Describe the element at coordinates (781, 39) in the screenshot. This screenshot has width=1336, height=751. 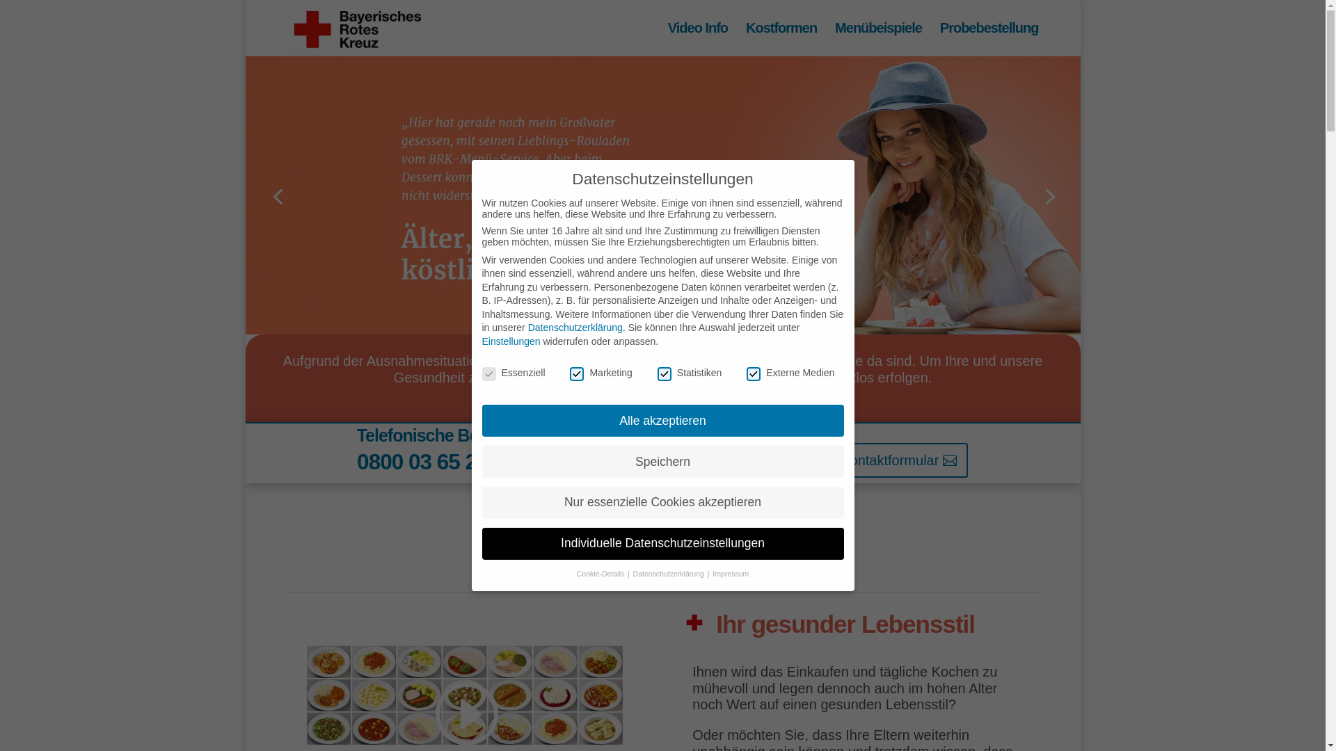
I see `Kostformen` at that location.